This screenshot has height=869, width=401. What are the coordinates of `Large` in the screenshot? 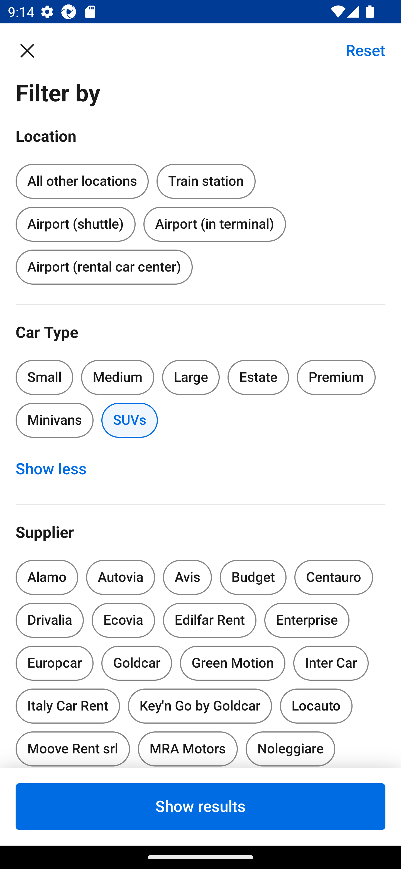 It's located at (191, 377).